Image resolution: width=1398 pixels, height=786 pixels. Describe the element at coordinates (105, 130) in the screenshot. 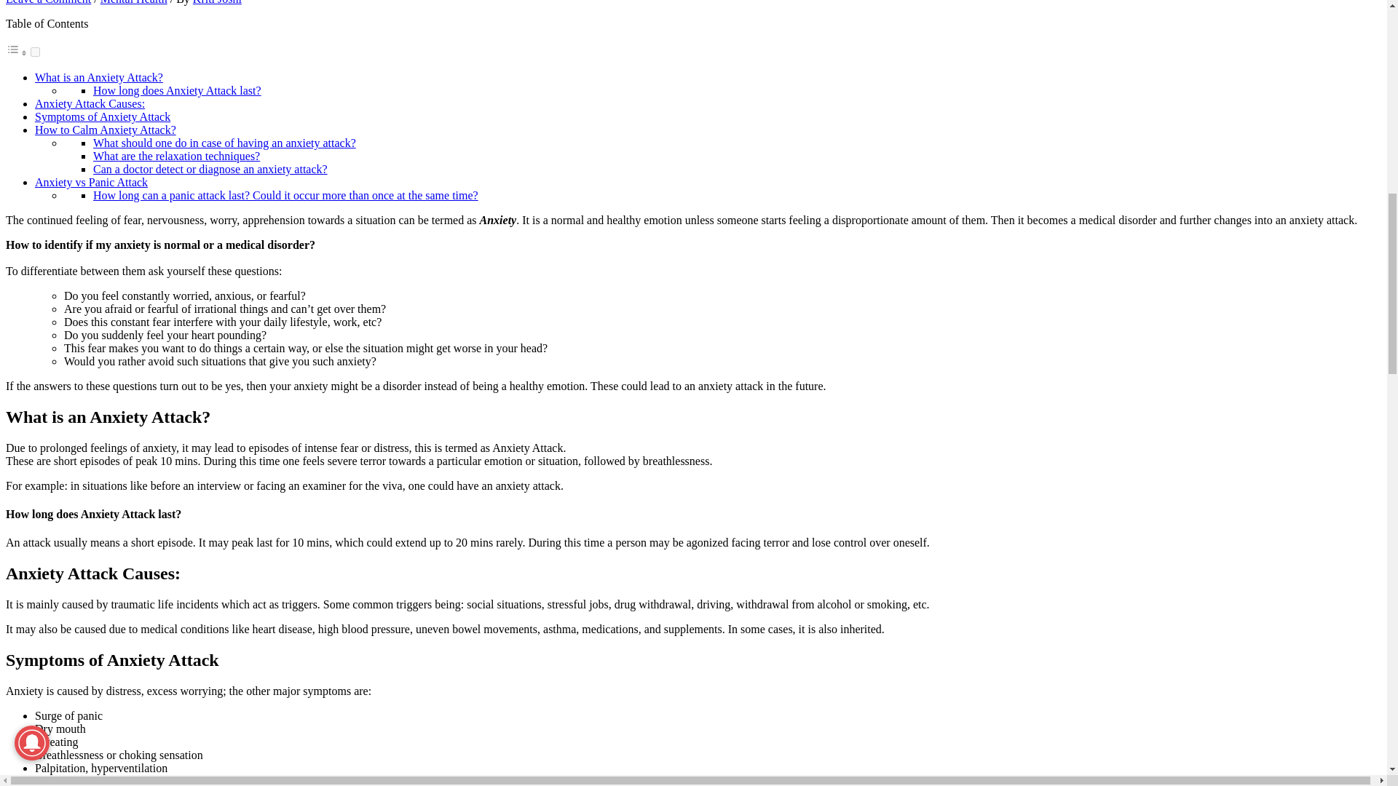

I see `How to Calm Anxiety Attack?` at that location.